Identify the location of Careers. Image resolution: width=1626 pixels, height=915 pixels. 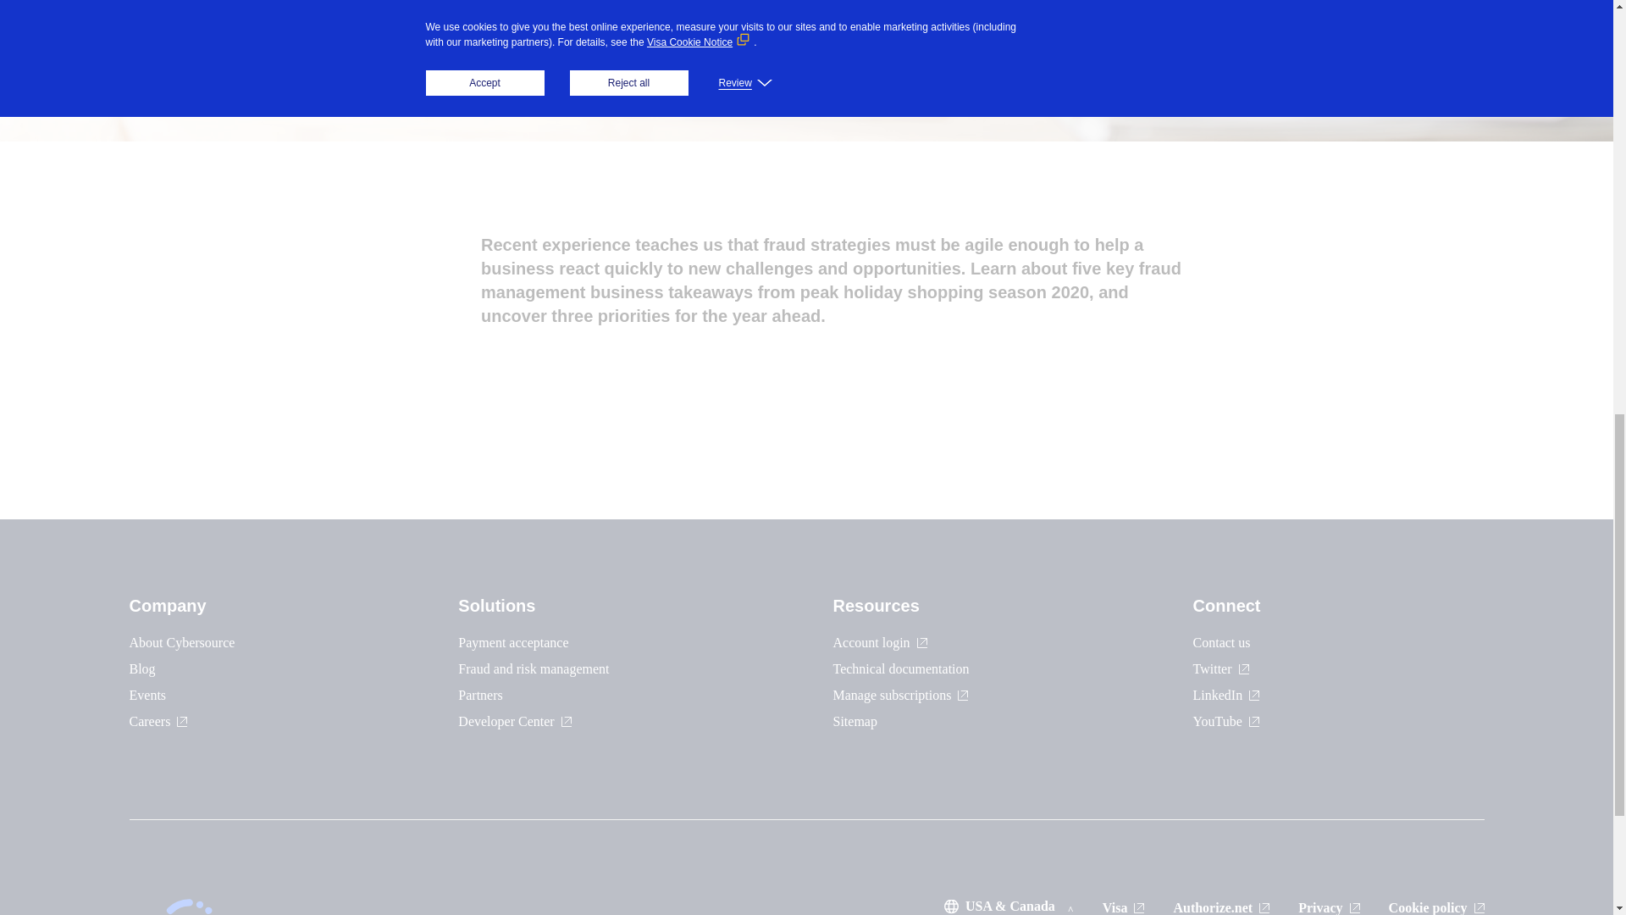
(158, 721).